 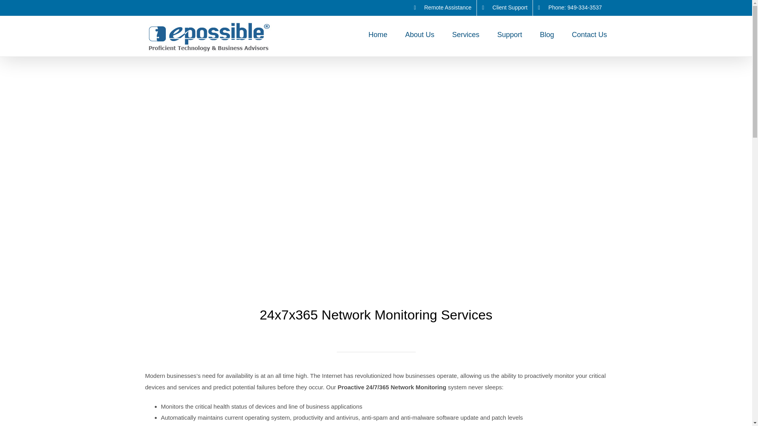 What do you see at coordinates (505, 8) in the screenshot?
I see `Client Support` at bounding box center [505, 8].